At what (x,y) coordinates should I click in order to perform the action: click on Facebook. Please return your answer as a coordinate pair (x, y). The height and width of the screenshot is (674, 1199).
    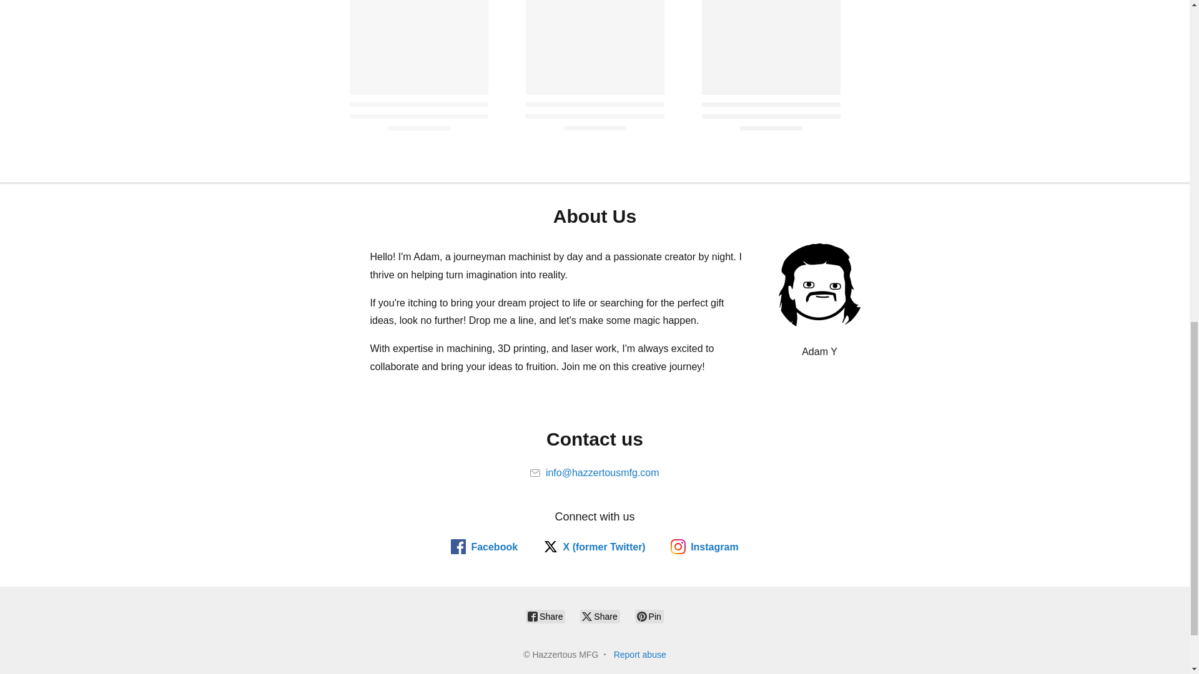
    Looking at the image, I should click on (484, 547).